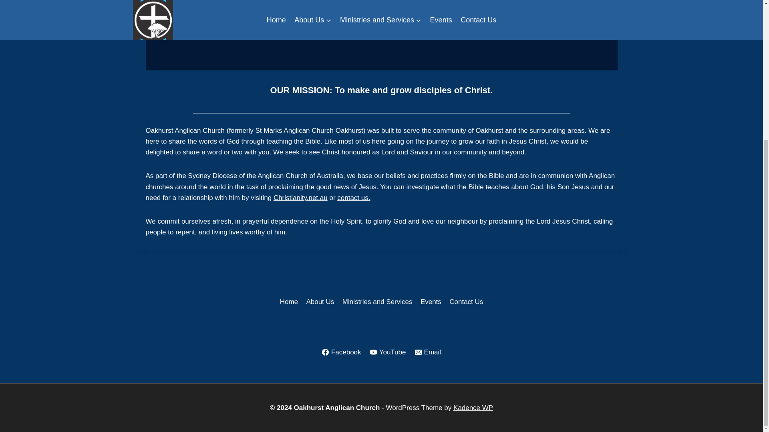 This screenshot has height=432, width=769. What do you see at coordinates (288, 302) in the screenshot?
I see `Home` at bounding box center [288, 302].